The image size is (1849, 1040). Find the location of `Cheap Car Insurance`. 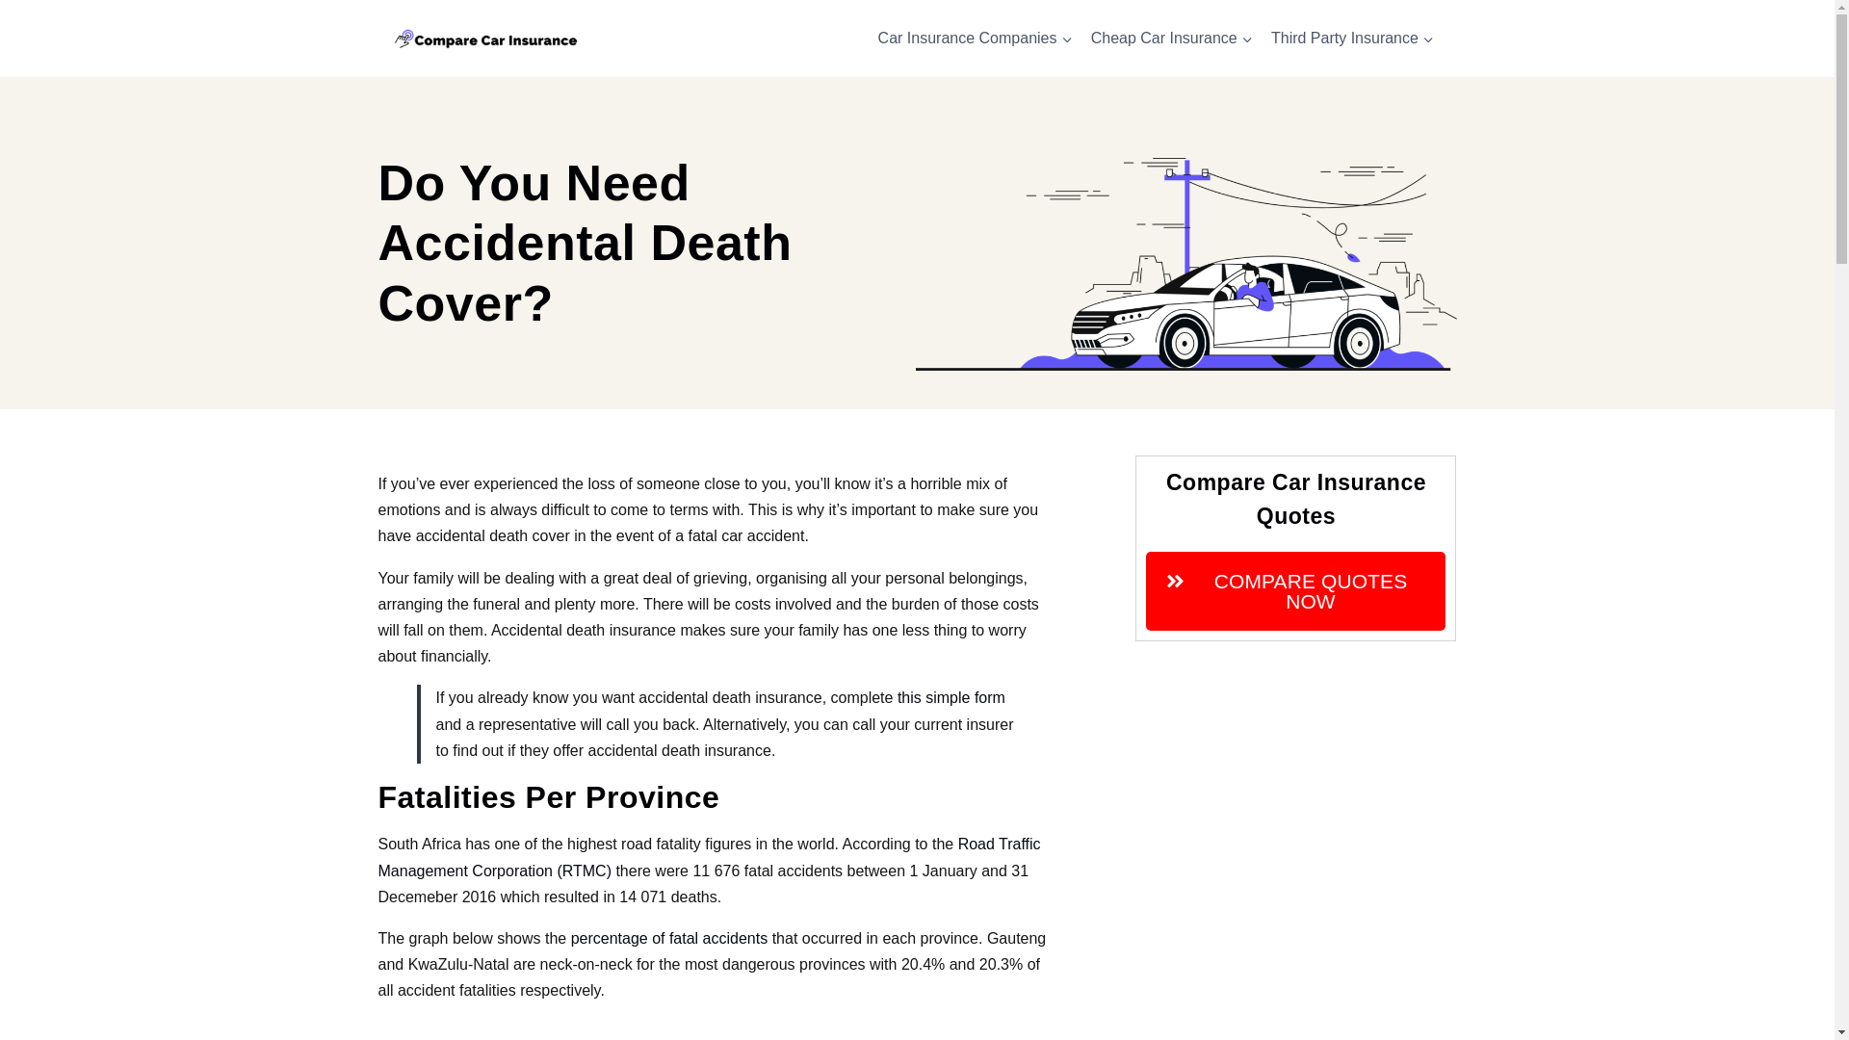

Cheap Car Insurance is located at coordinates (1171, 39).